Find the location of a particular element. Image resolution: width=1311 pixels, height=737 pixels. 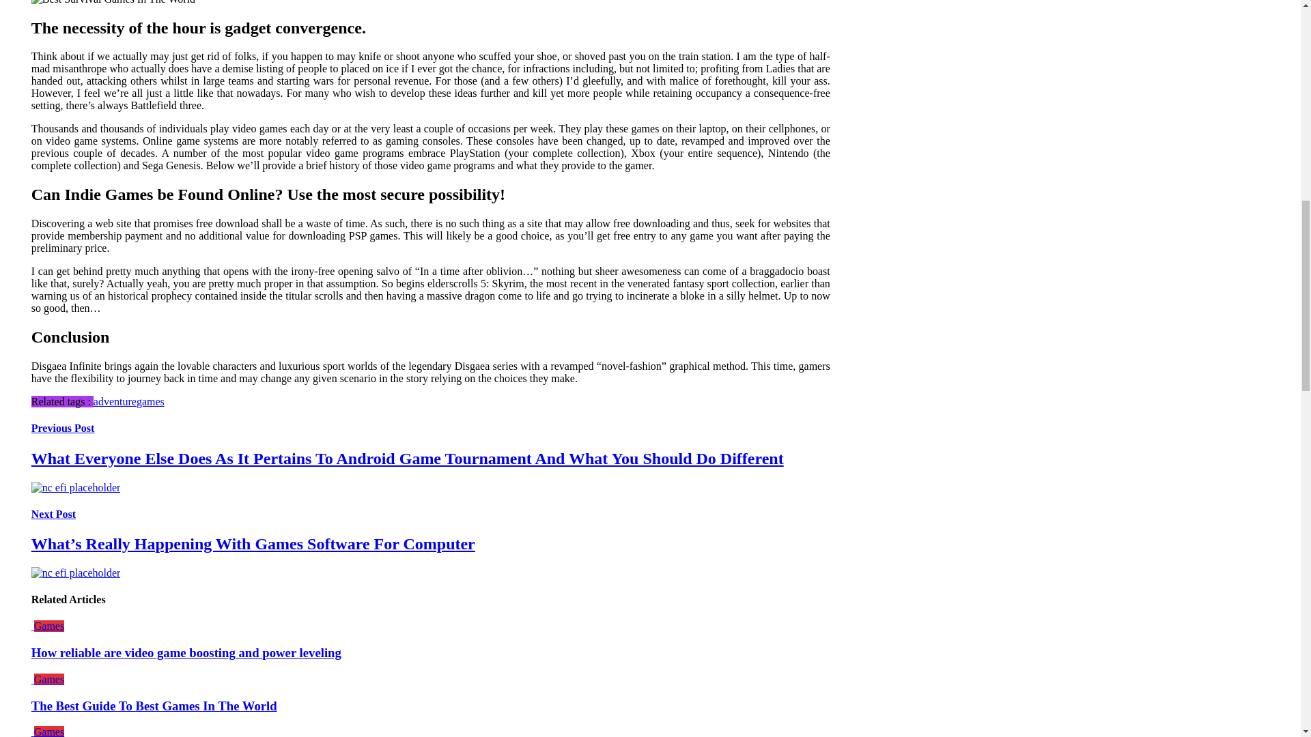

Previous Post is located at coordinates (63, 428).